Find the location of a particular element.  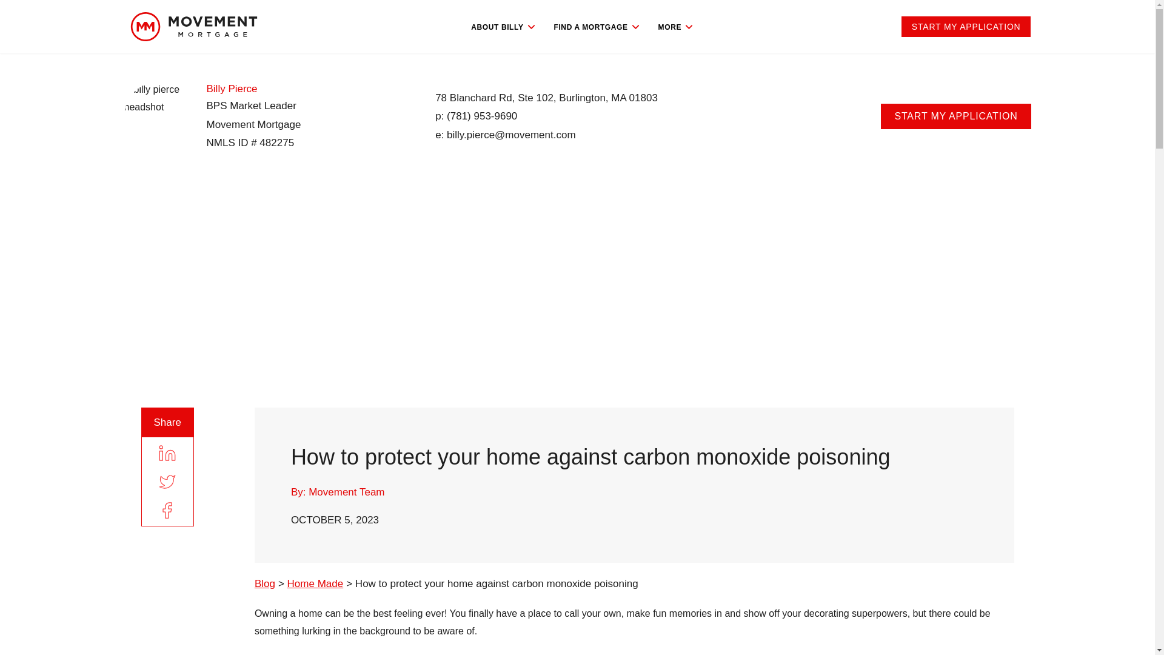

MORE is located at coordinates (675, 27).